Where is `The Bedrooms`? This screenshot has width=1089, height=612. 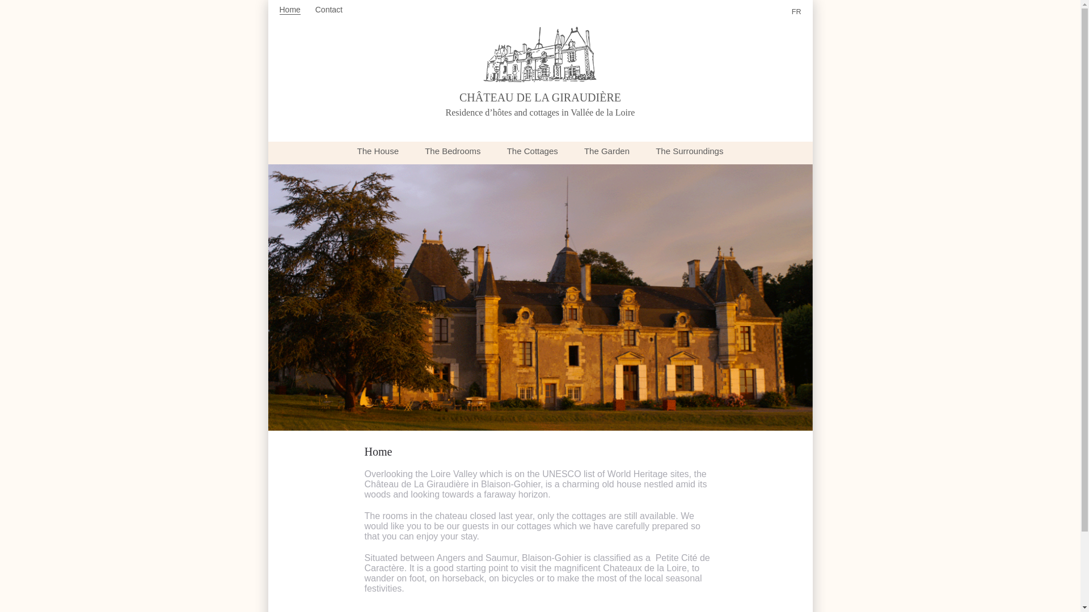
The Bedrooms is located at coordinates (452, 151).